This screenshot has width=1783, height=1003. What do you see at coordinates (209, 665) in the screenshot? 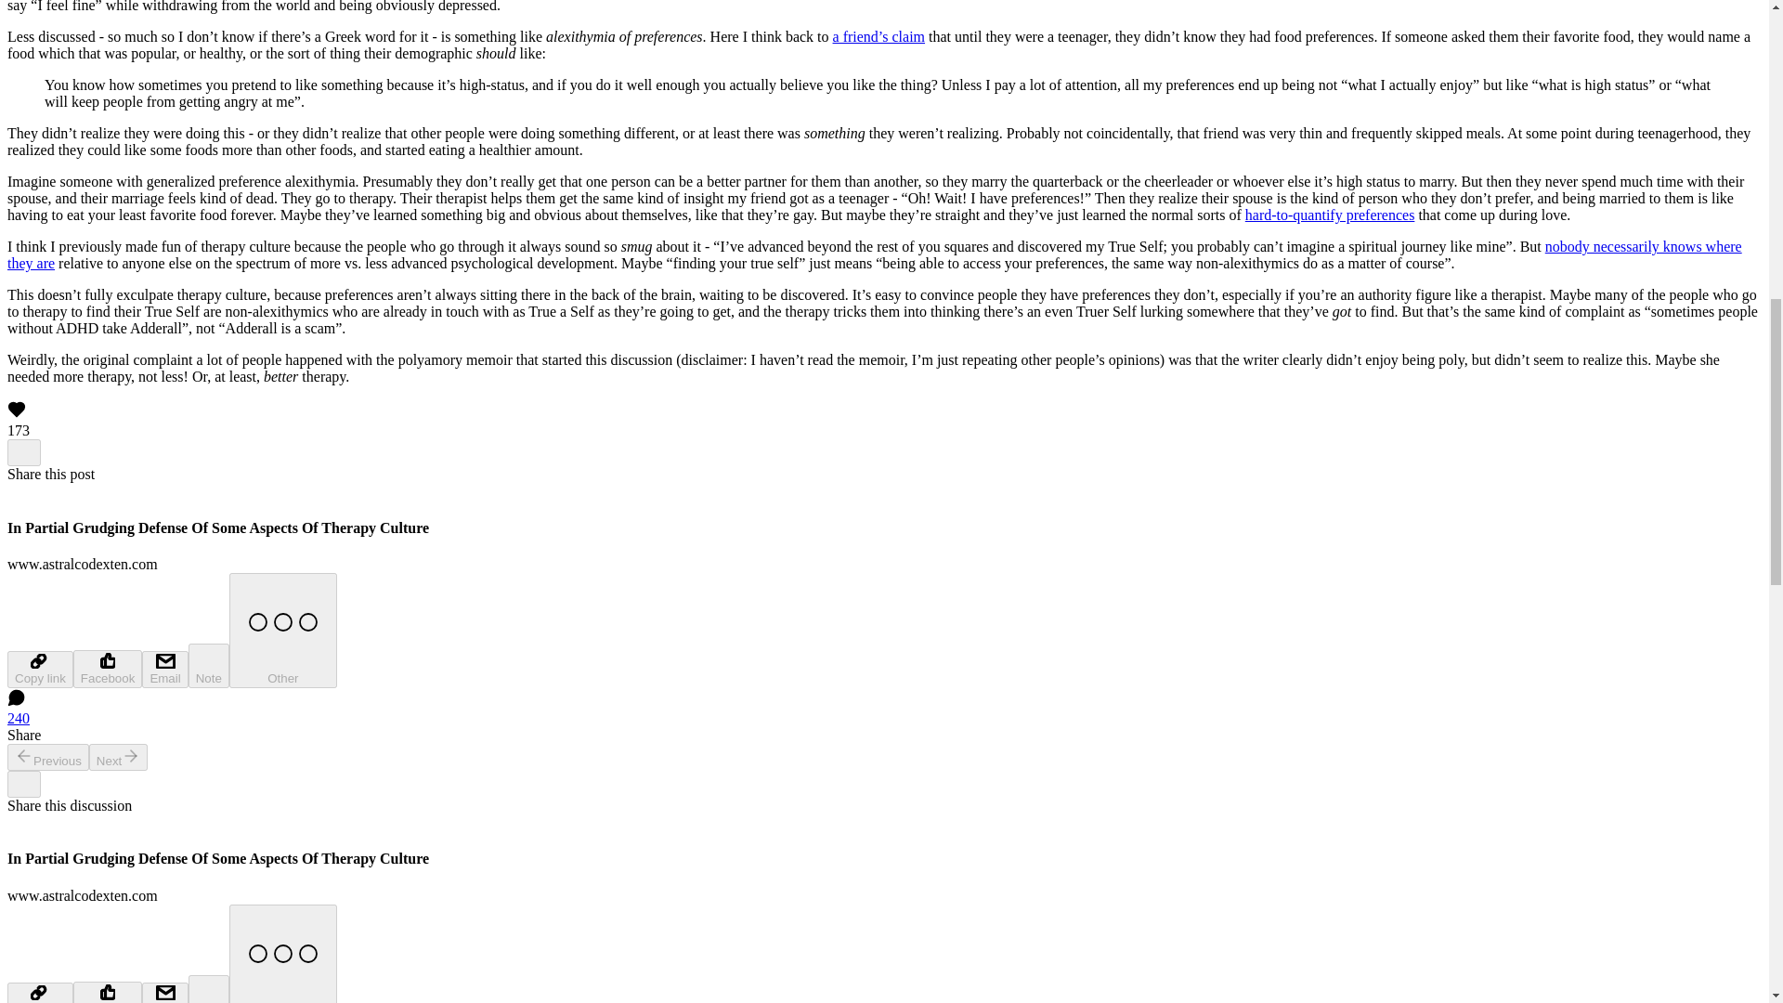
I see `Note` at bounding box center [209, 665].